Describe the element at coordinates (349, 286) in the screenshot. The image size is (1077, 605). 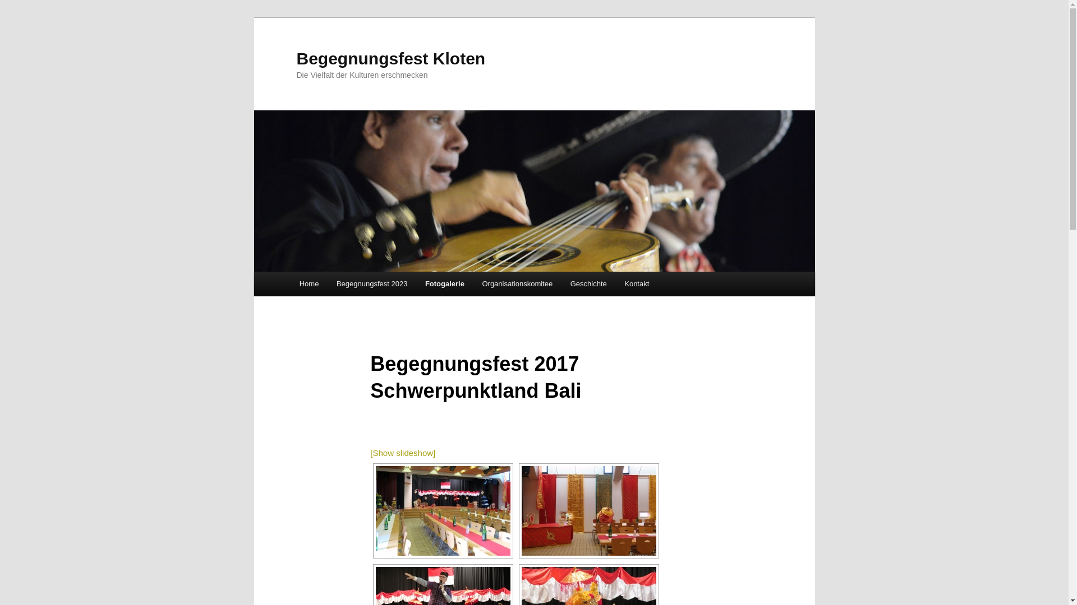
I see `Skip to primary content` at that location.